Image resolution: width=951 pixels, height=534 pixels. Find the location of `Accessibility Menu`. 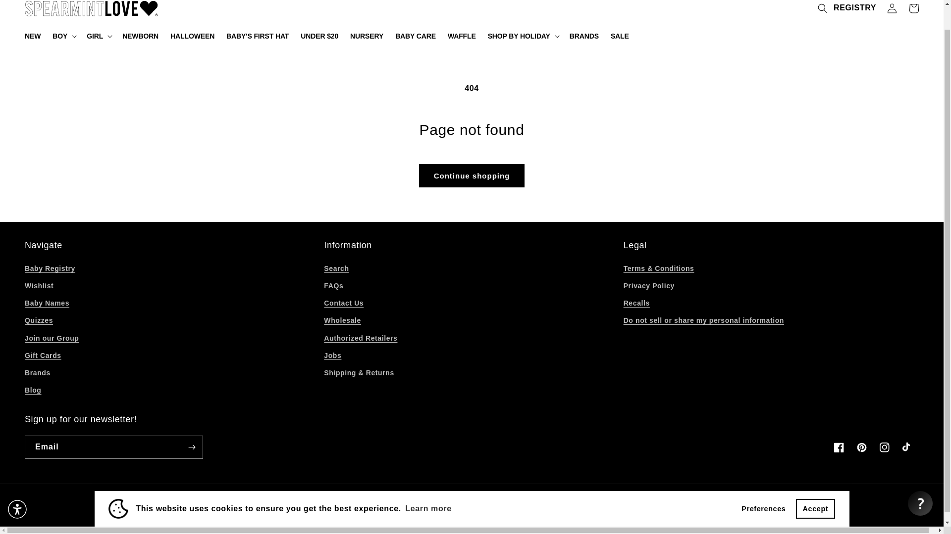

Accessibility Menu is located at coordinates (17, 485).